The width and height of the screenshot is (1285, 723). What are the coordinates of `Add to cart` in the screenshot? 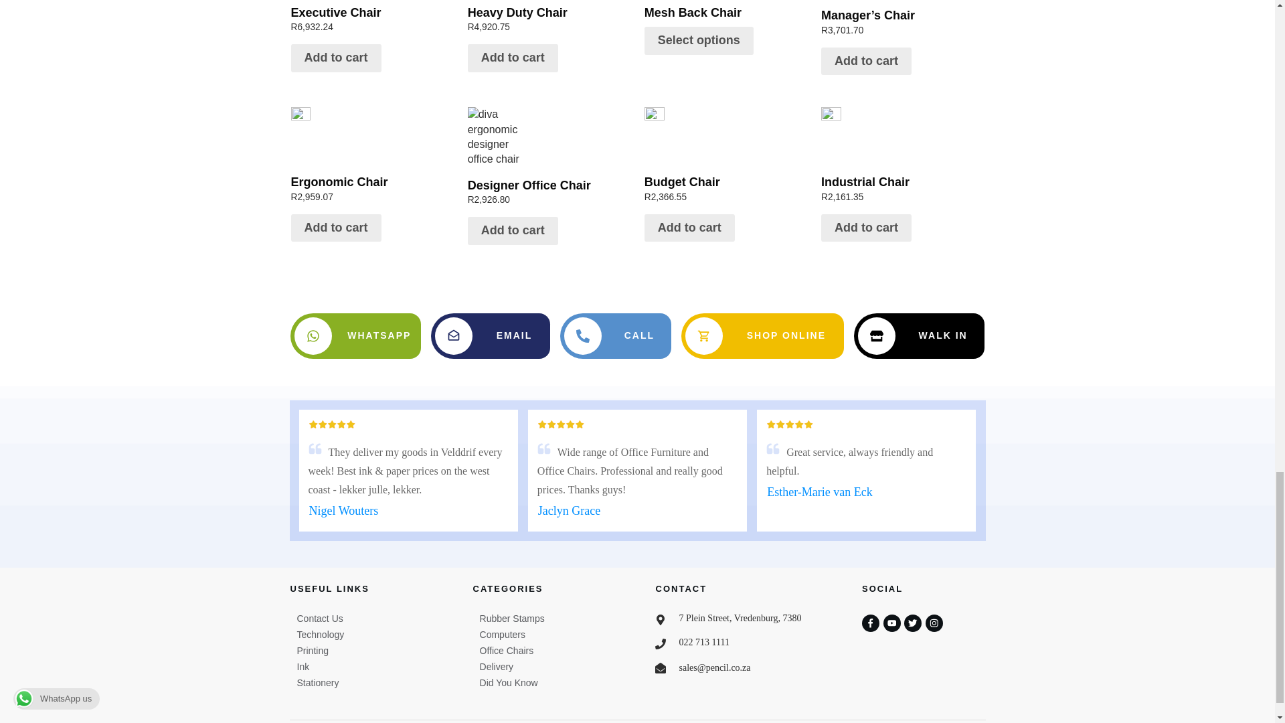 It's located at (371, 157).